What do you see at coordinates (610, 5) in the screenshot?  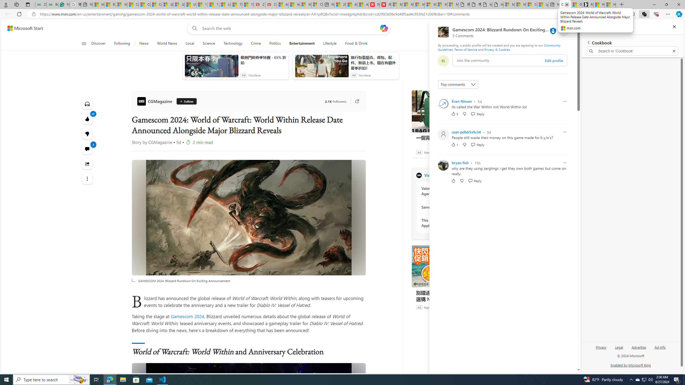 I see `How to Use a TV as a Computer Monitor` at bounding box center [610, 5].